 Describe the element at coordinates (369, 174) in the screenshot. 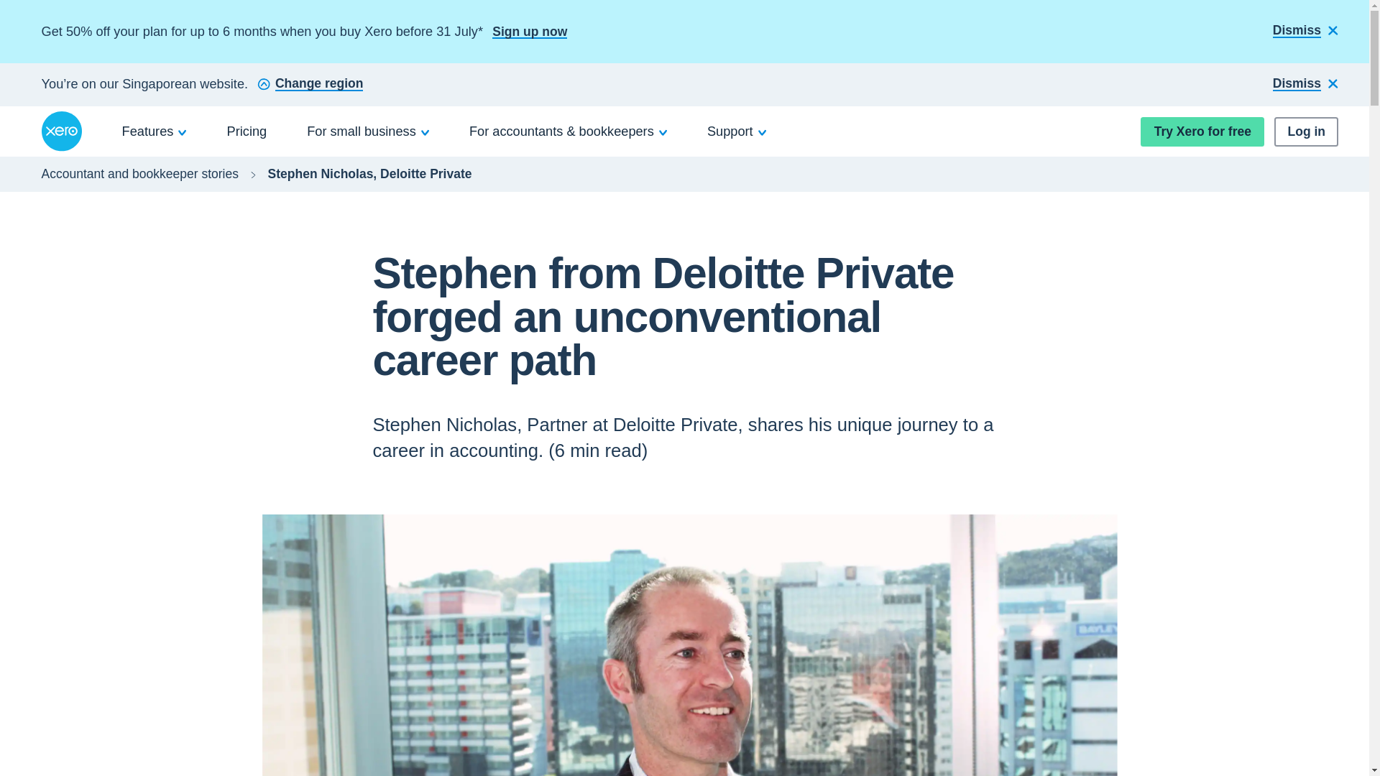

I see `Stephen Nicholas, Deloitte Private` at that location.